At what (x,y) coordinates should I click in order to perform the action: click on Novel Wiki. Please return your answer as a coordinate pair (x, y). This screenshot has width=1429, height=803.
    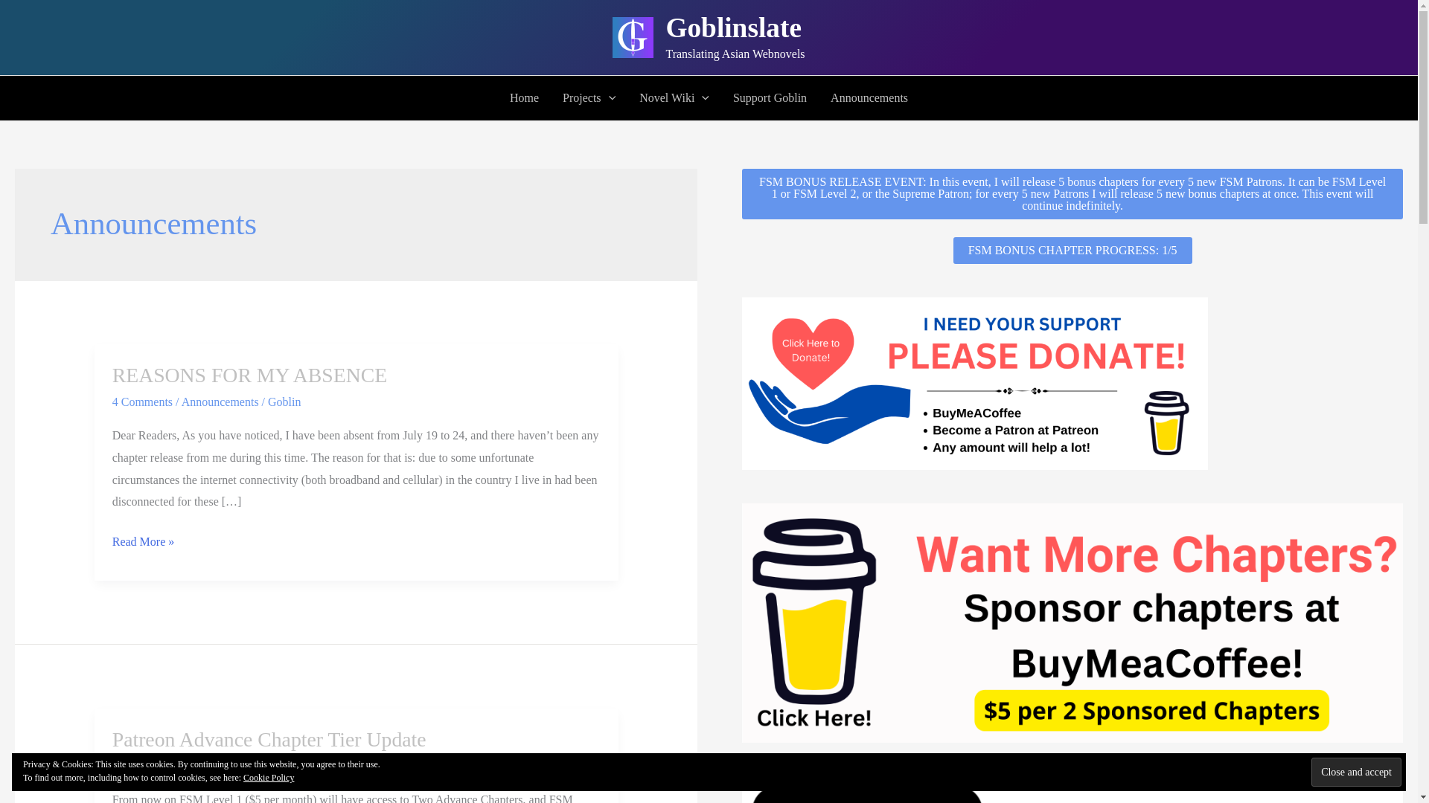
    Looking at the image, I should click on (674, 98).